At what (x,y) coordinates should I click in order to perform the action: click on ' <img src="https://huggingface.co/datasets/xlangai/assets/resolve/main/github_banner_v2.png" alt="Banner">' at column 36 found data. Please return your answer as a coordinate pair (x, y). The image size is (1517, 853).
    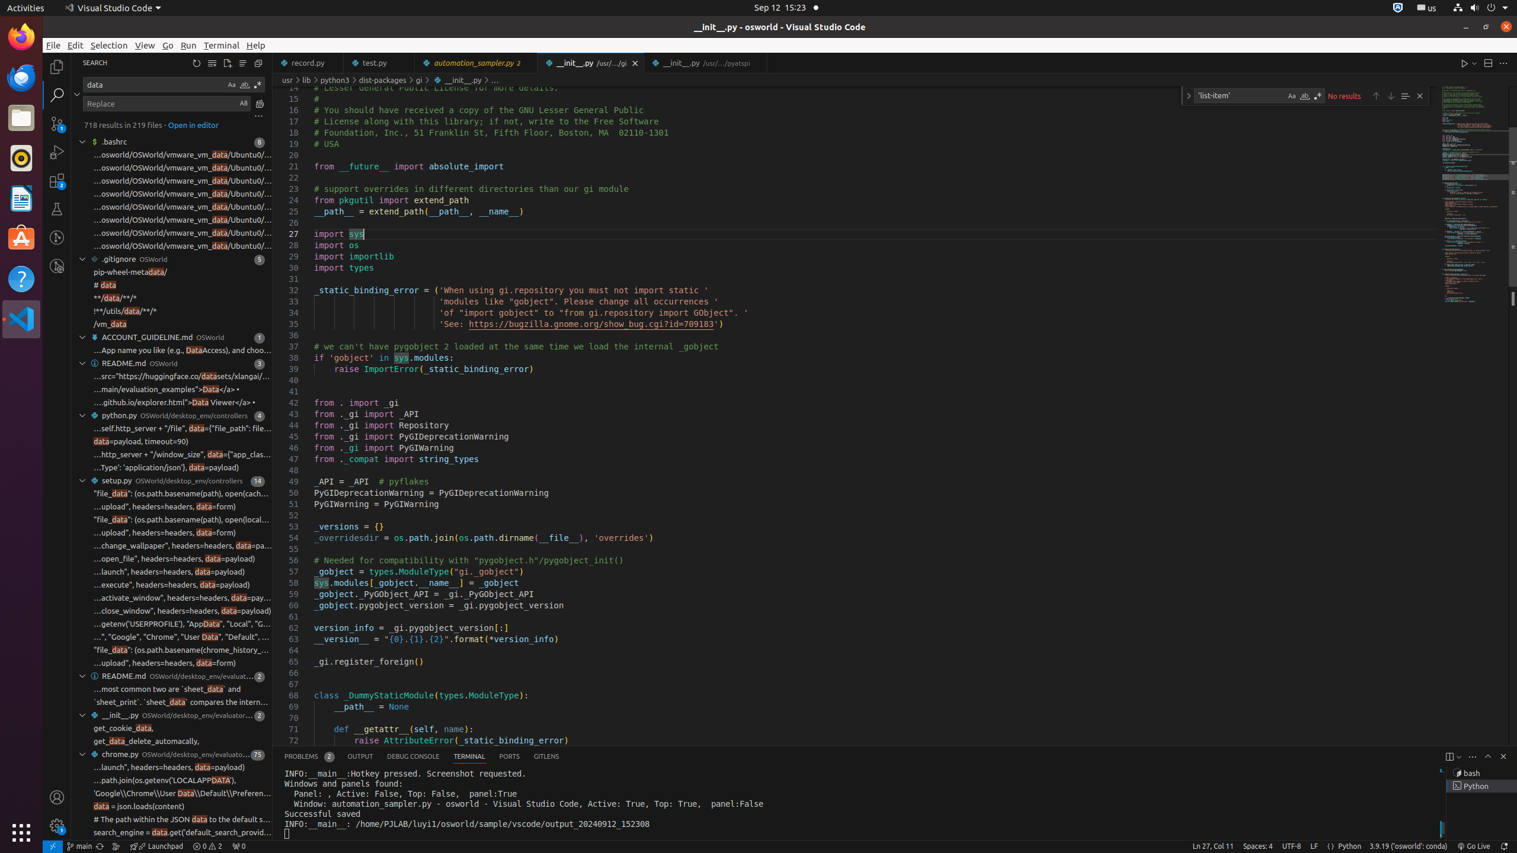
    Looking at the image, I should click on (172, 377).